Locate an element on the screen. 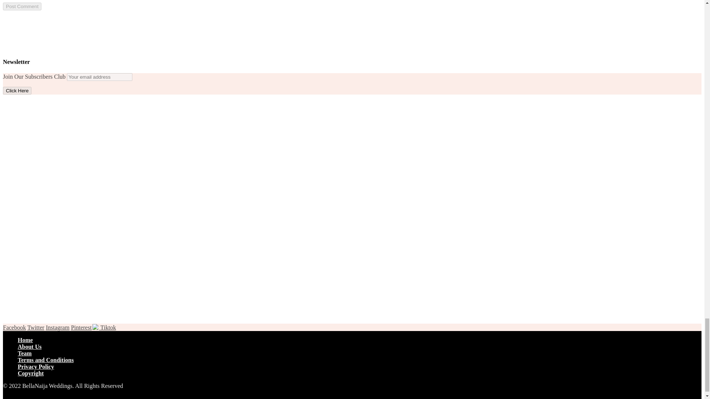 This screenshot has height=399, width=710. Click Here is located at coordinates (17, 91).